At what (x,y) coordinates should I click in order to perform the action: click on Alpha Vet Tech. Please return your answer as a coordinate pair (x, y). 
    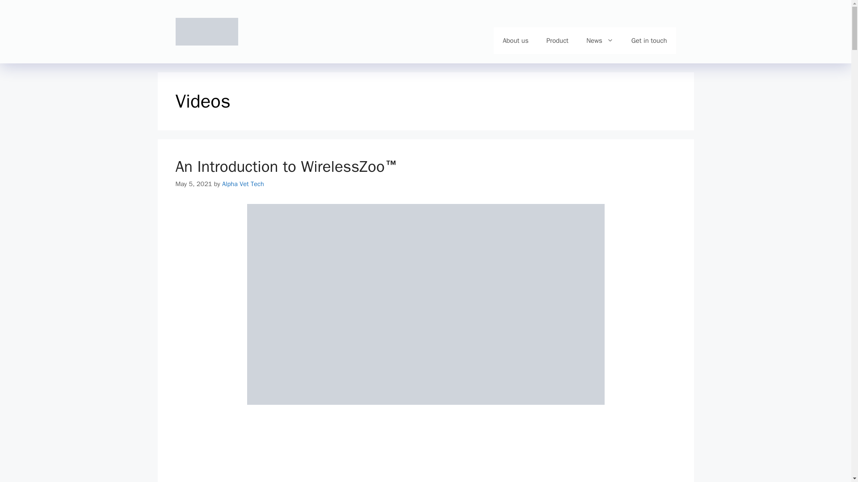
    Looking at the image, I should click on (206, 31).